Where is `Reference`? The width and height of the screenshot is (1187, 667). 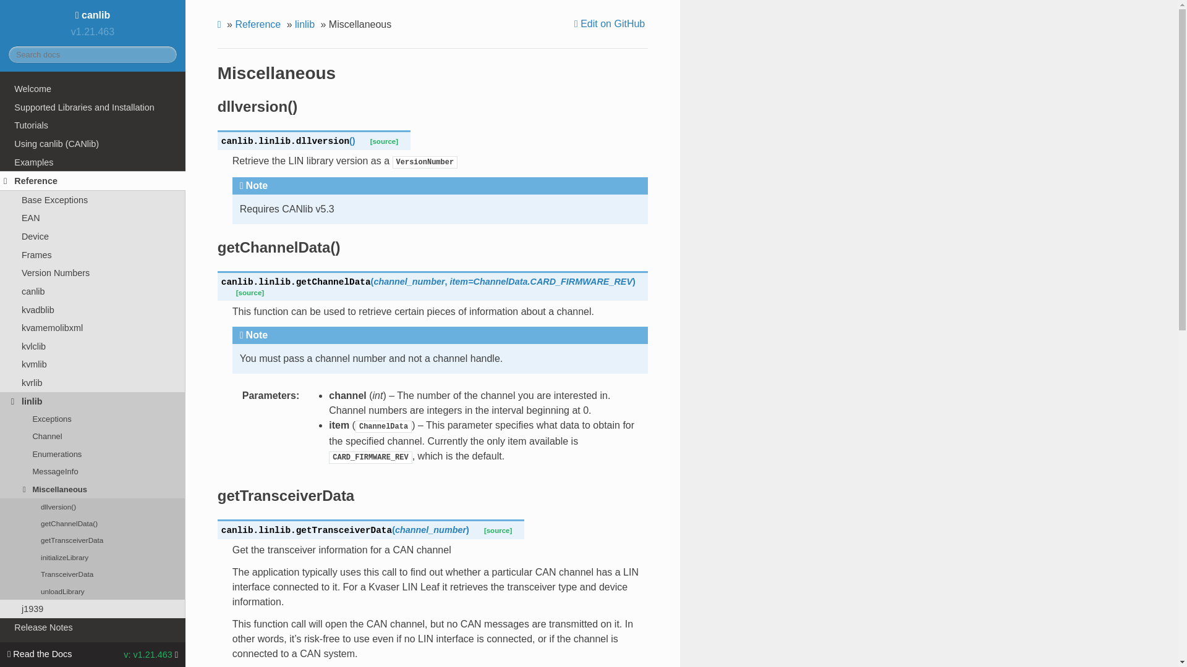
Reference is located at coordinates (93, 180).